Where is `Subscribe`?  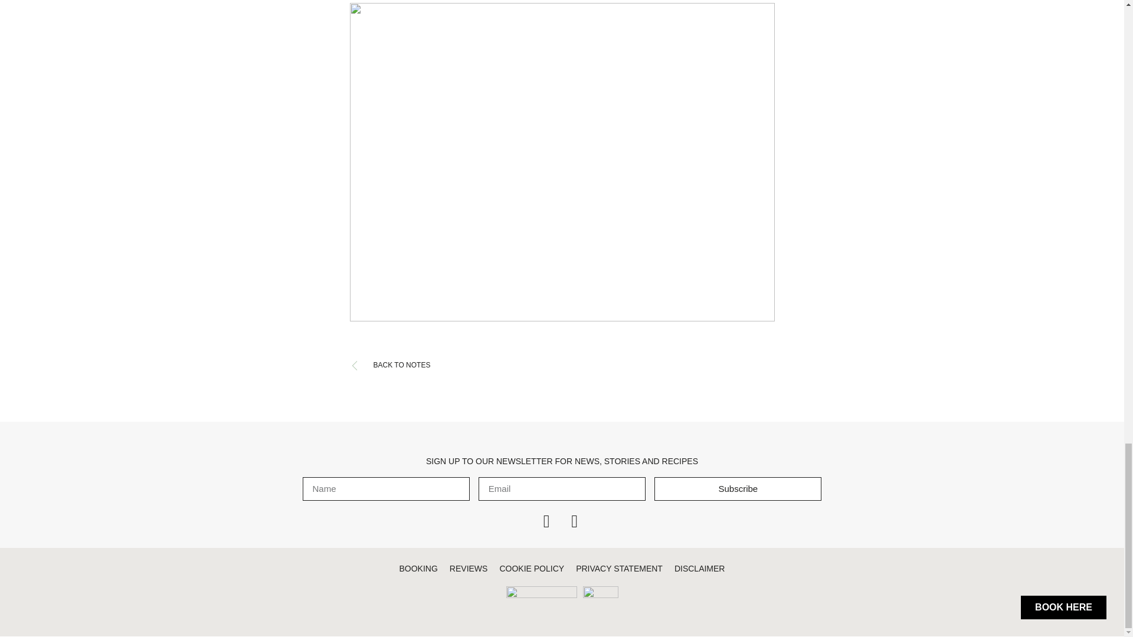 Subscribe is located at coordinates (738, 488).